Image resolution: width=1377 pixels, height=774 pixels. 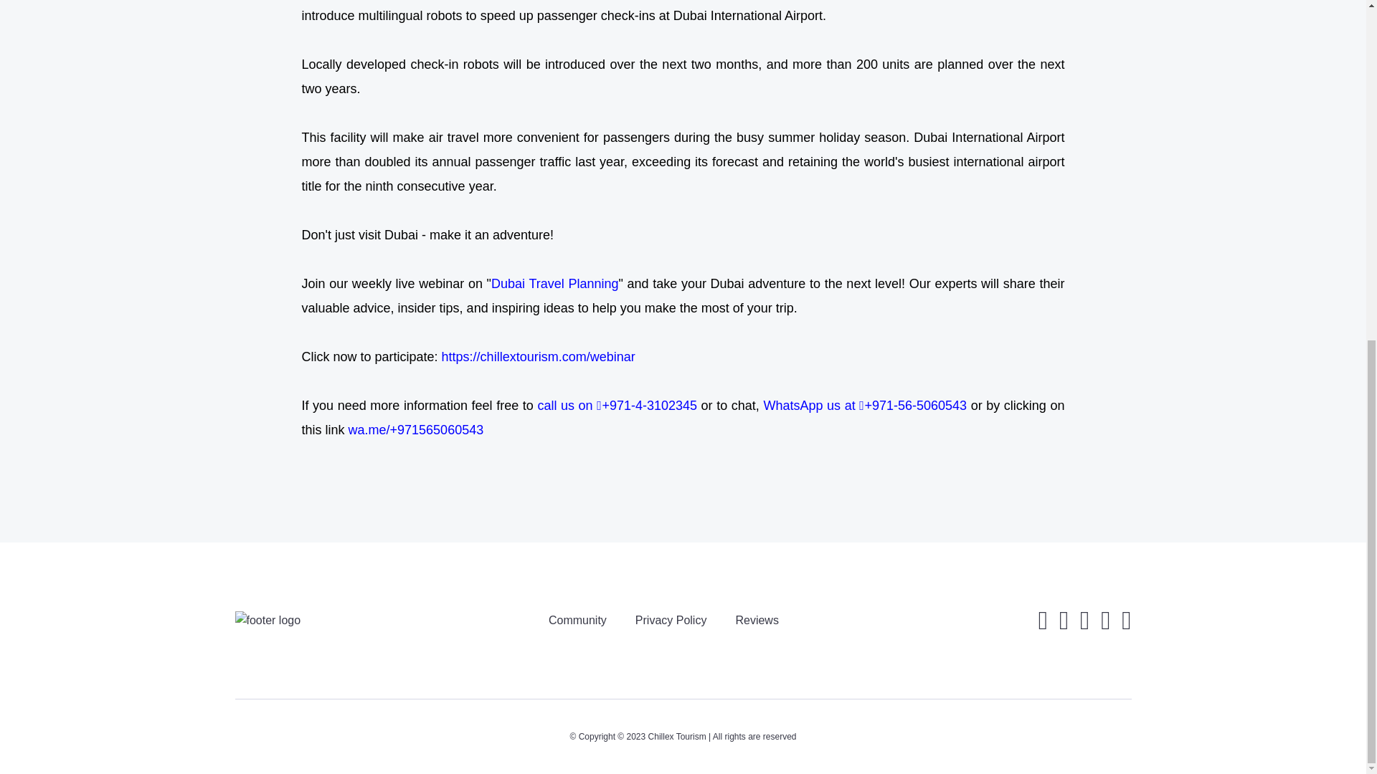 I want to click on Privacy Policy, so click(x=671, y=620).